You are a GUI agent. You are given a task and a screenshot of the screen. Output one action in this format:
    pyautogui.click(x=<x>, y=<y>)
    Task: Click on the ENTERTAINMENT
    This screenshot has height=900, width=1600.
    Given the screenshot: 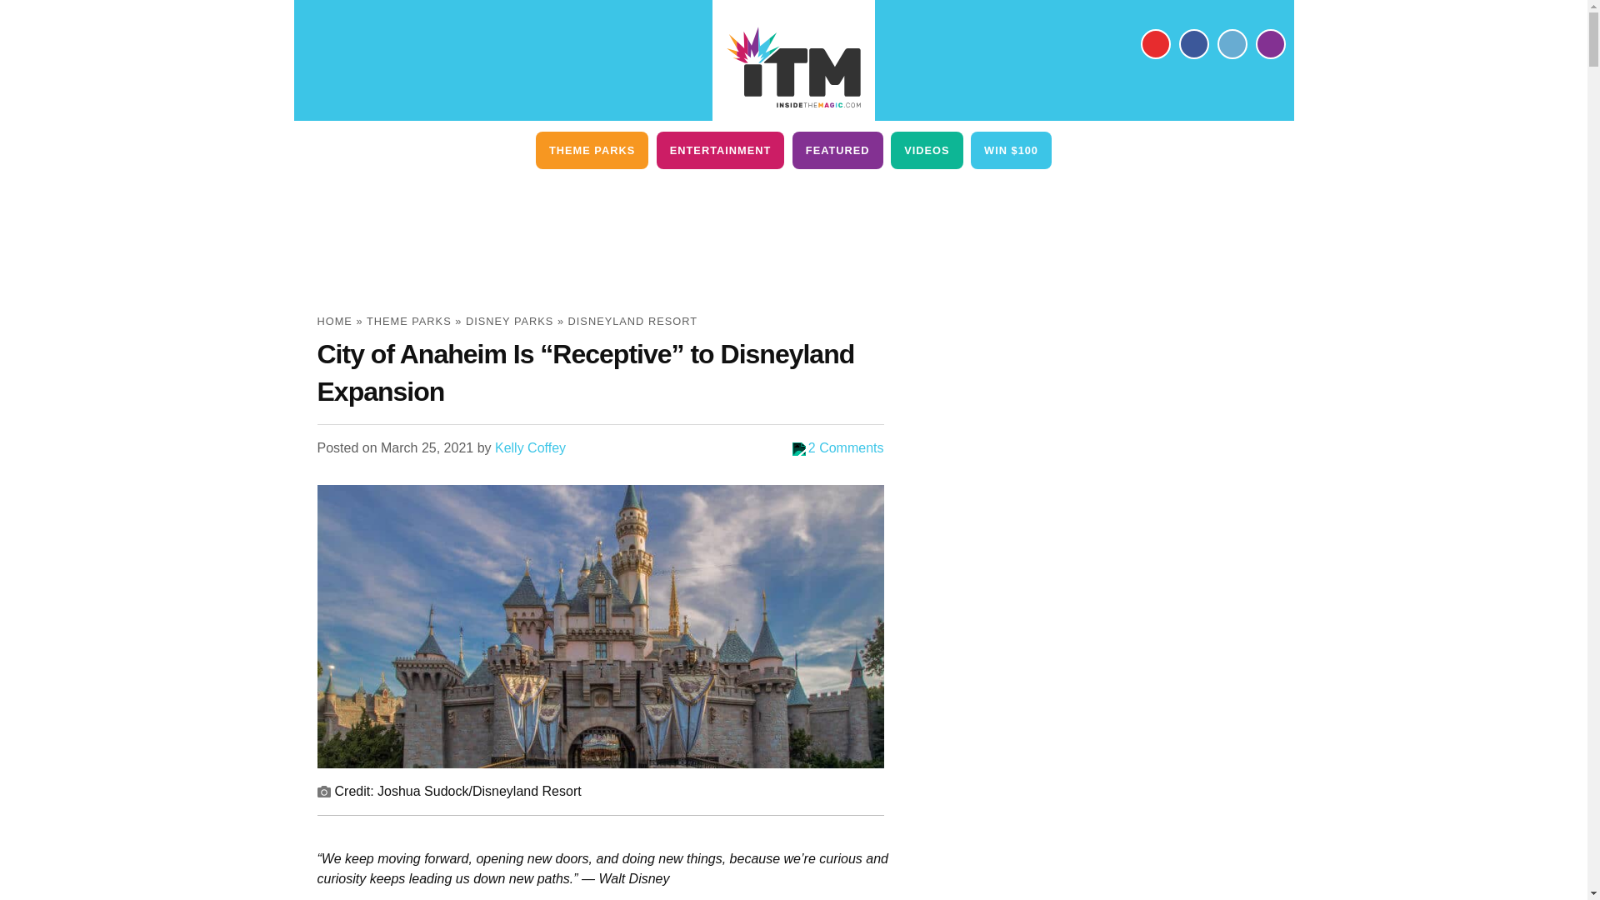 What is the action you would take?
    pyautogui.click(x=720, y=150)
    